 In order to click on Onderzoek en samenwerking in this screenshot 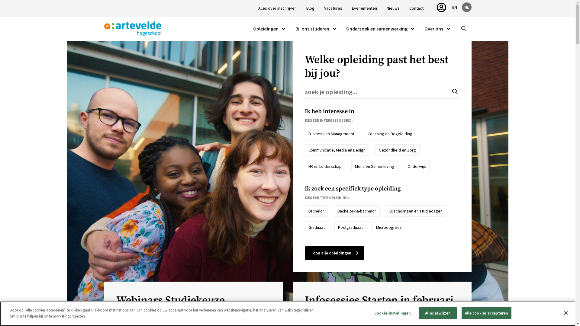, I will do `click(377, 29)`.